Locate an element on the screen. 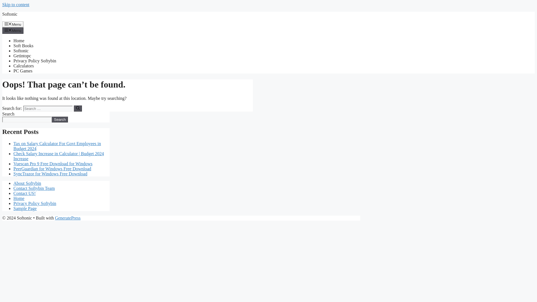 The height and width of the screenshot is (302, 537). Tax on Salary Calculator For Govt Employees in Budget 2024 is located at coordinates (57, 146).